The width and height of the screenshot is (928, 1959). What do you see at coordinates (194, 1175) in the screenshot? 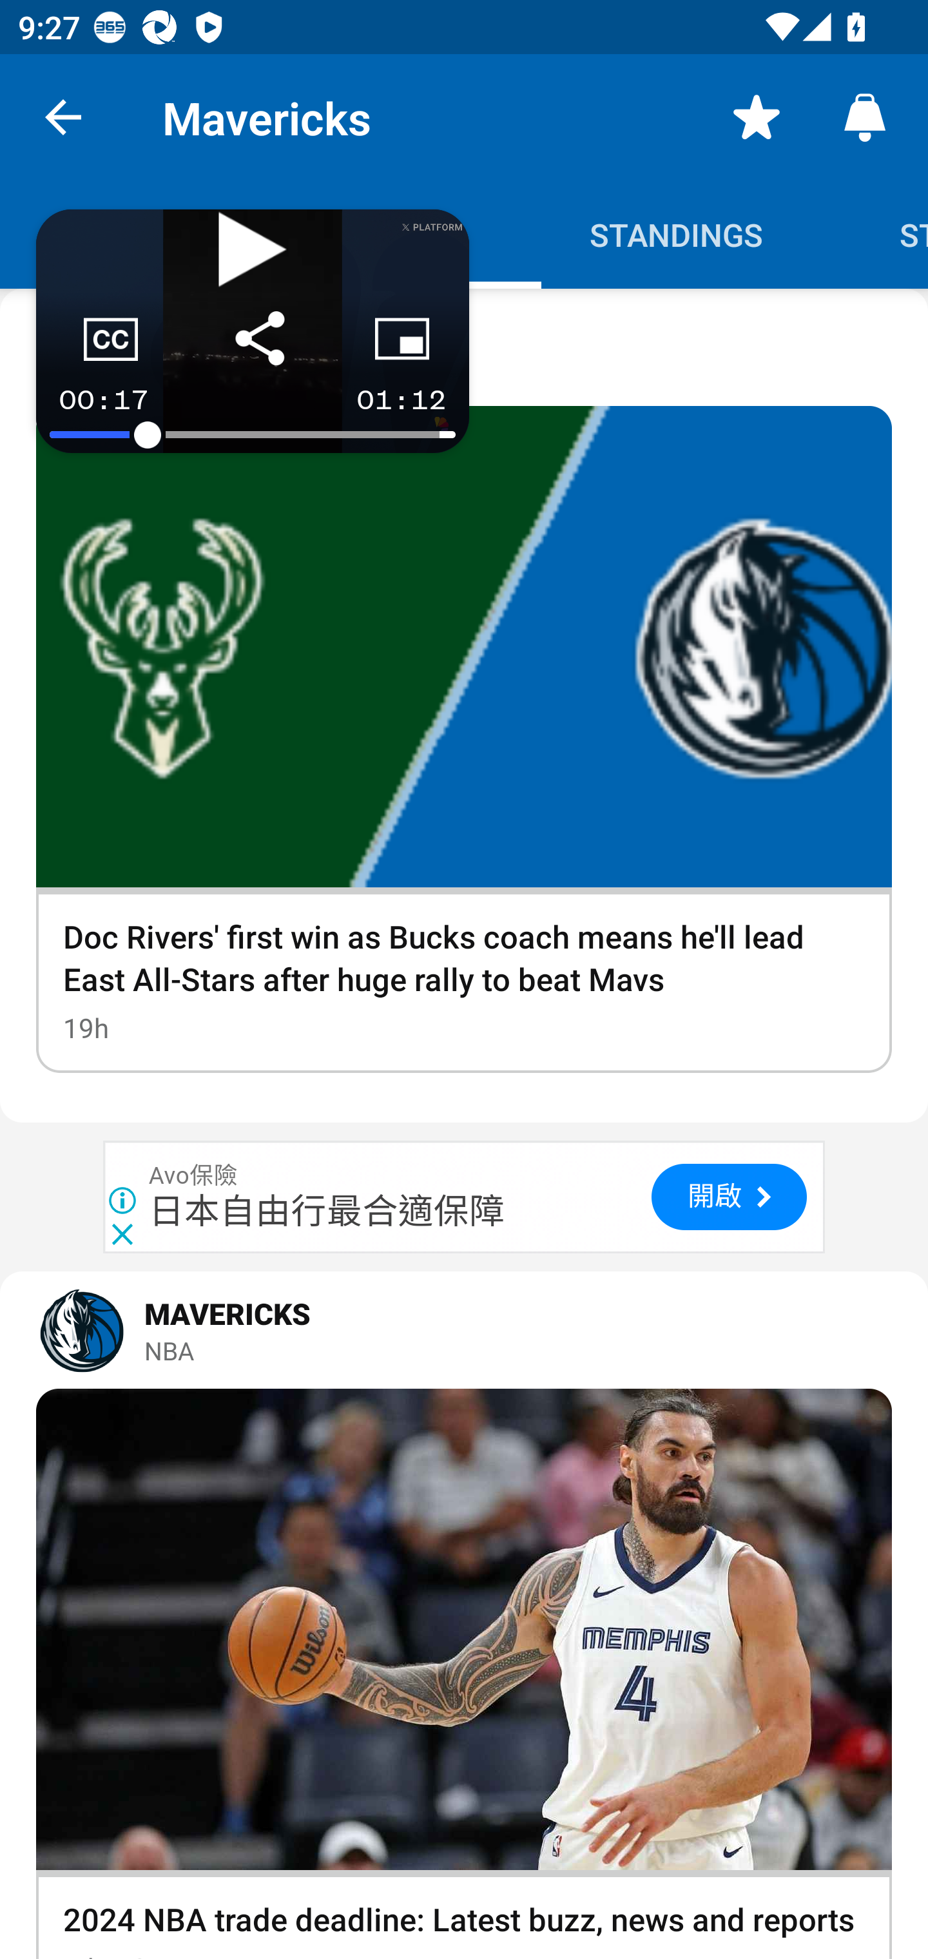
I see `Avo保險` at bounding box center [194, 1175].